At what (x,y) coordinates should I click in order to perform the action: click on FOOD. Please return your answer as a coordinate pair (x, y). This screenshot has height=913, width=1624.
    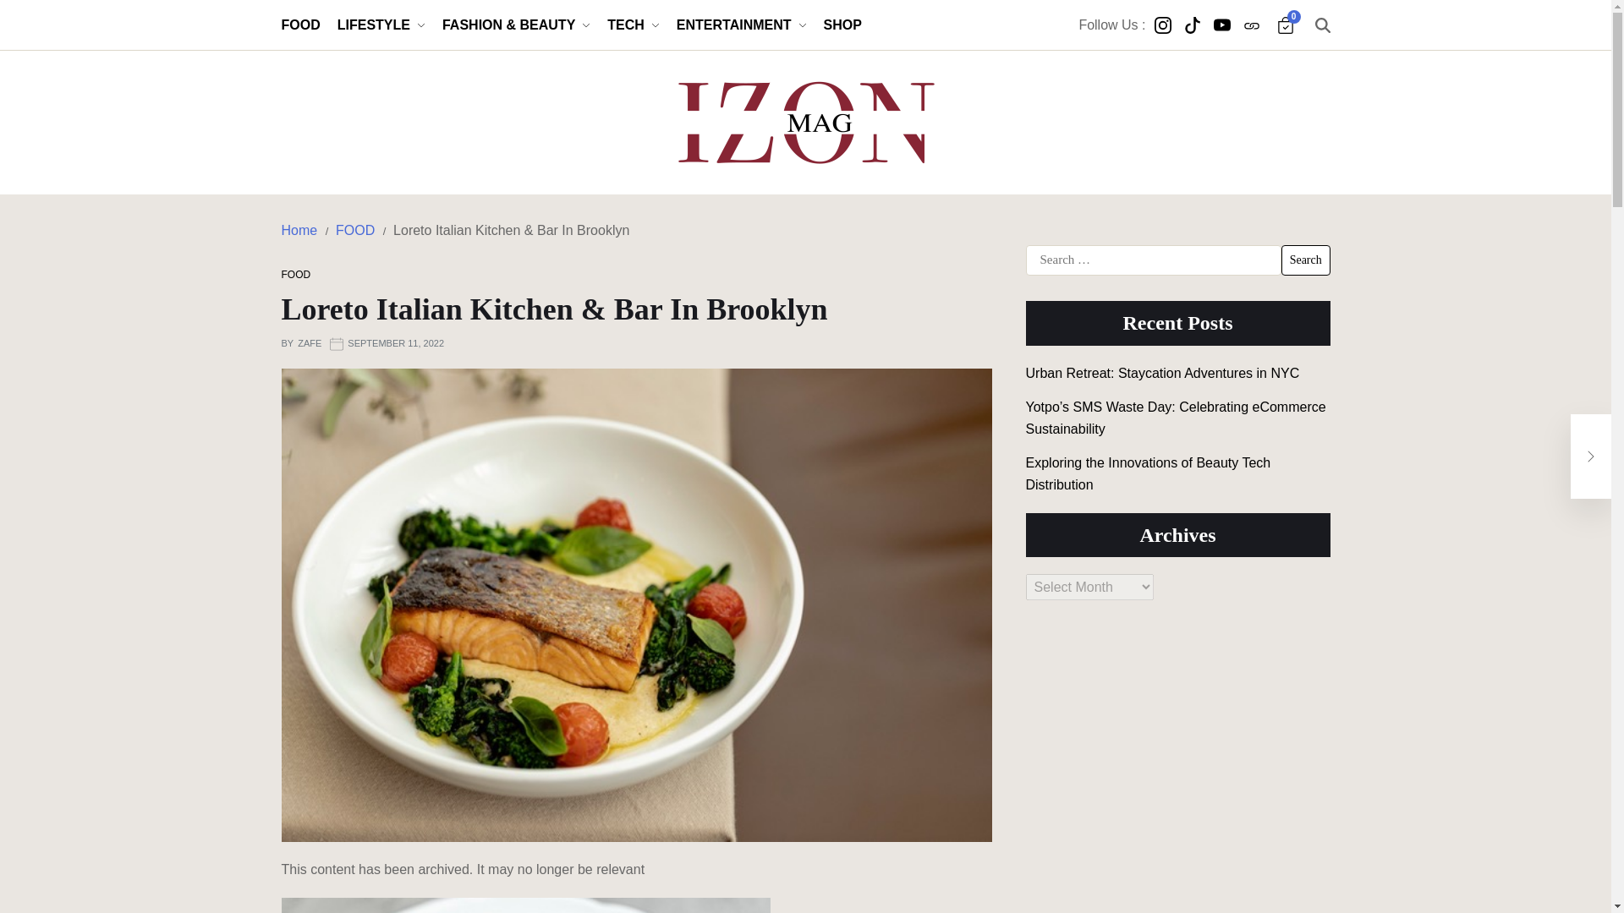
    Looking at the image, I should click on (355, 230).